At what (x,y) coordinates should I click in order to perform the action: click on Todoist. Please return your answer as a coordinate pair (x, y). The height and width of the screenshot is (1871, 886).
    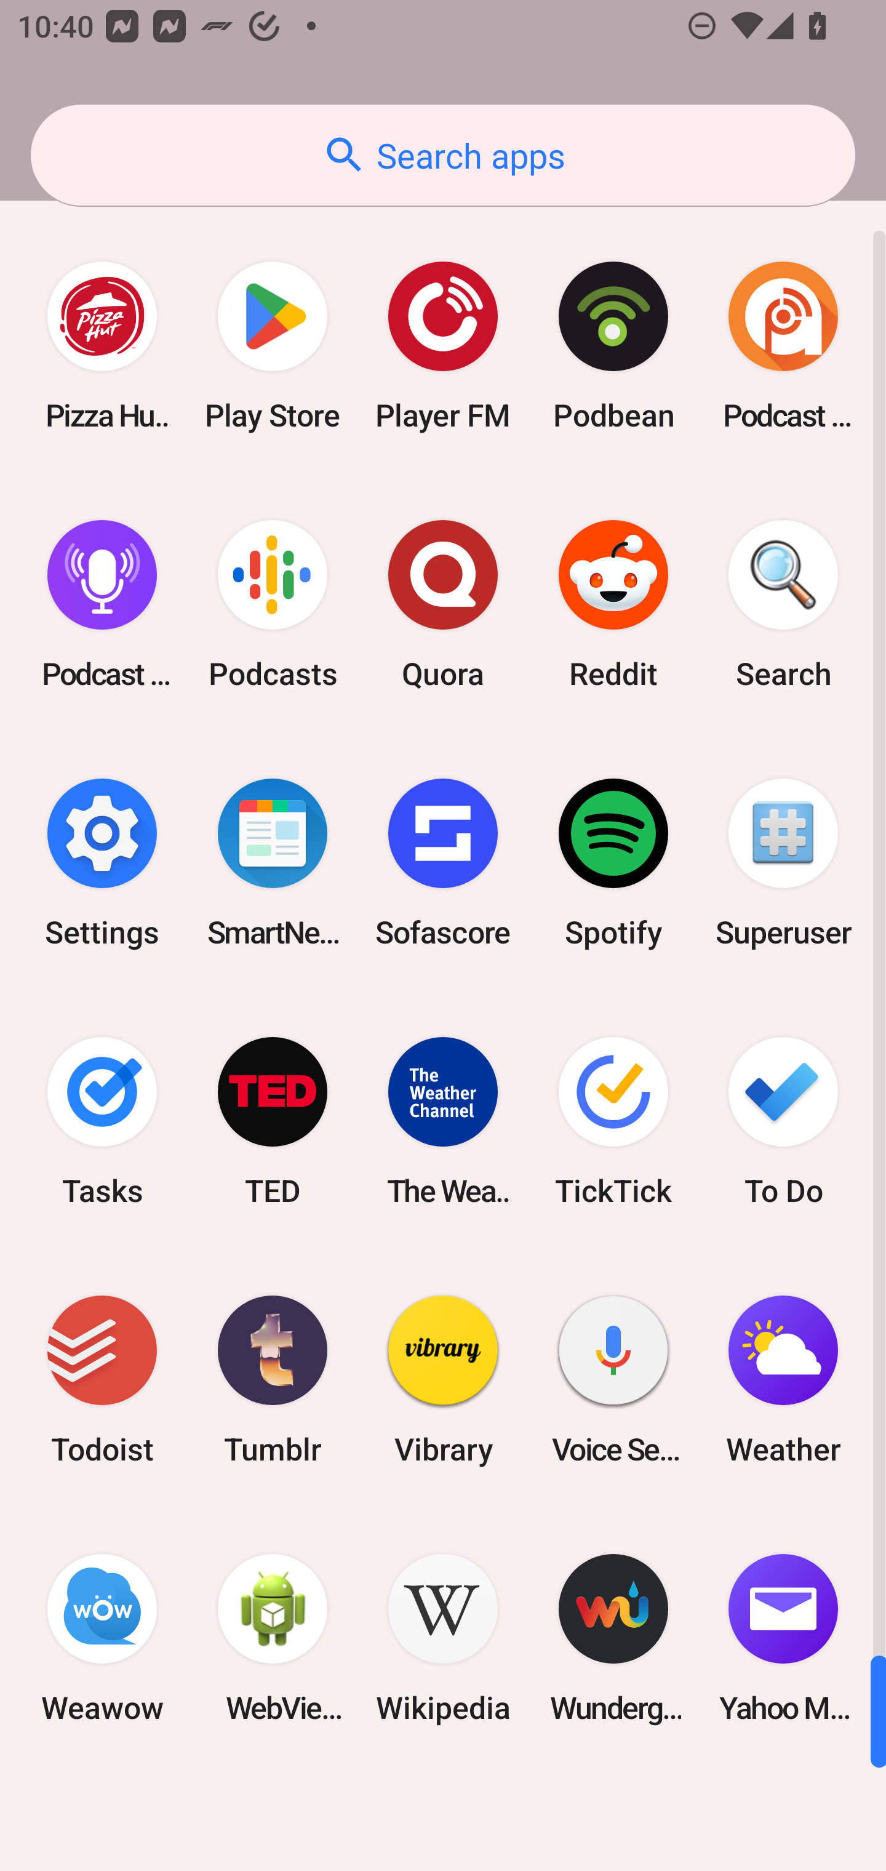
    Looking at the image, I should click on (102, 1380).